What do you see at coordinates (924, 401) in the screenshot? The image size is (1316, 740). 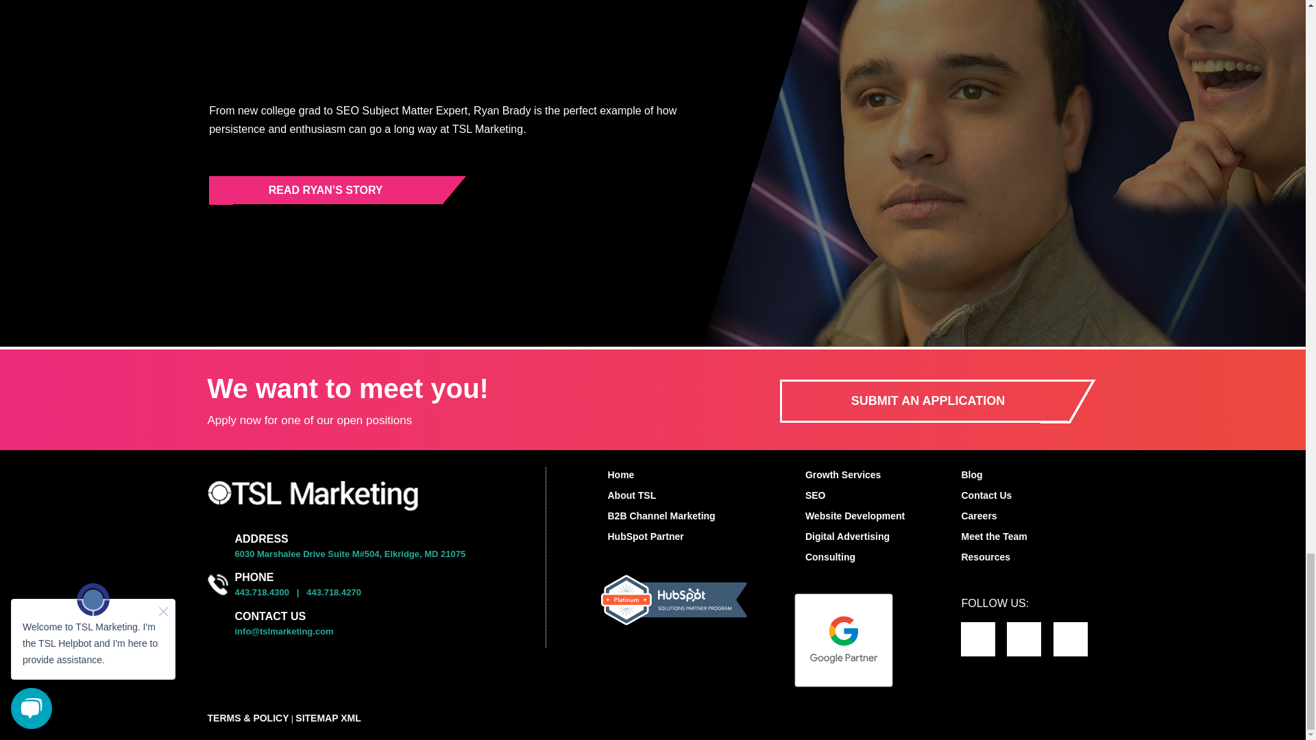 I see `SUBMIT AN APPLICATION` at bounding box center [924, 401].